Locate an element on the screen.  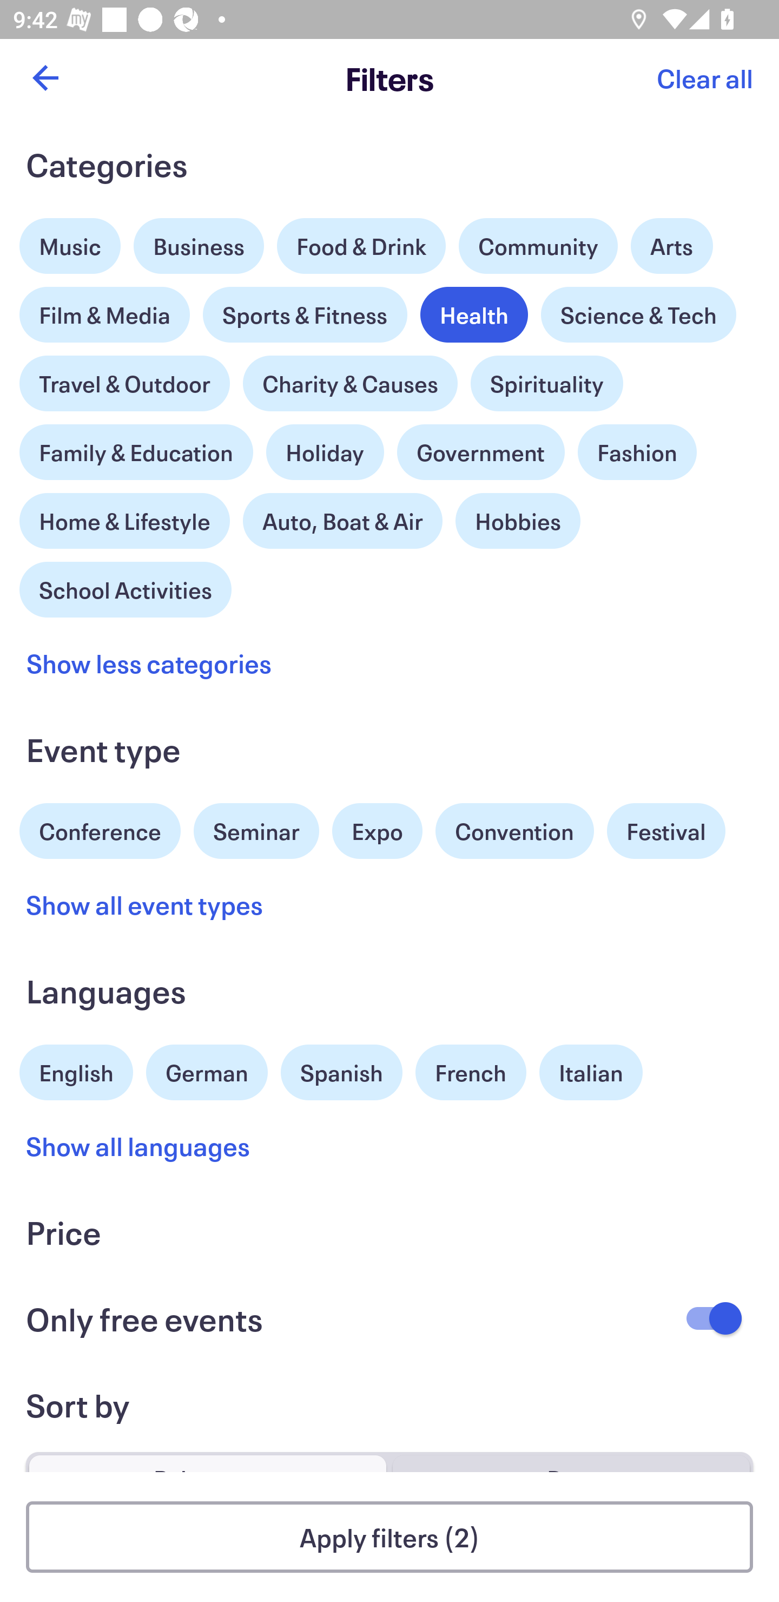
Home & Lifestyle is located at coordinates (124, 516).